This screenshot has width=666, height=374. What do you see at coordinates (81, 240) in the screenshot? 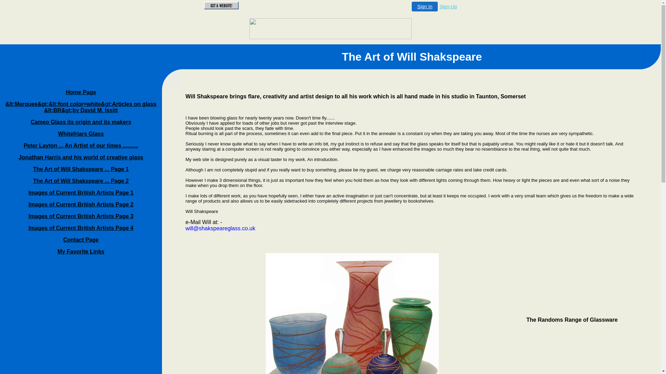
I see `Contact Page` at bounding box center [81, 240].